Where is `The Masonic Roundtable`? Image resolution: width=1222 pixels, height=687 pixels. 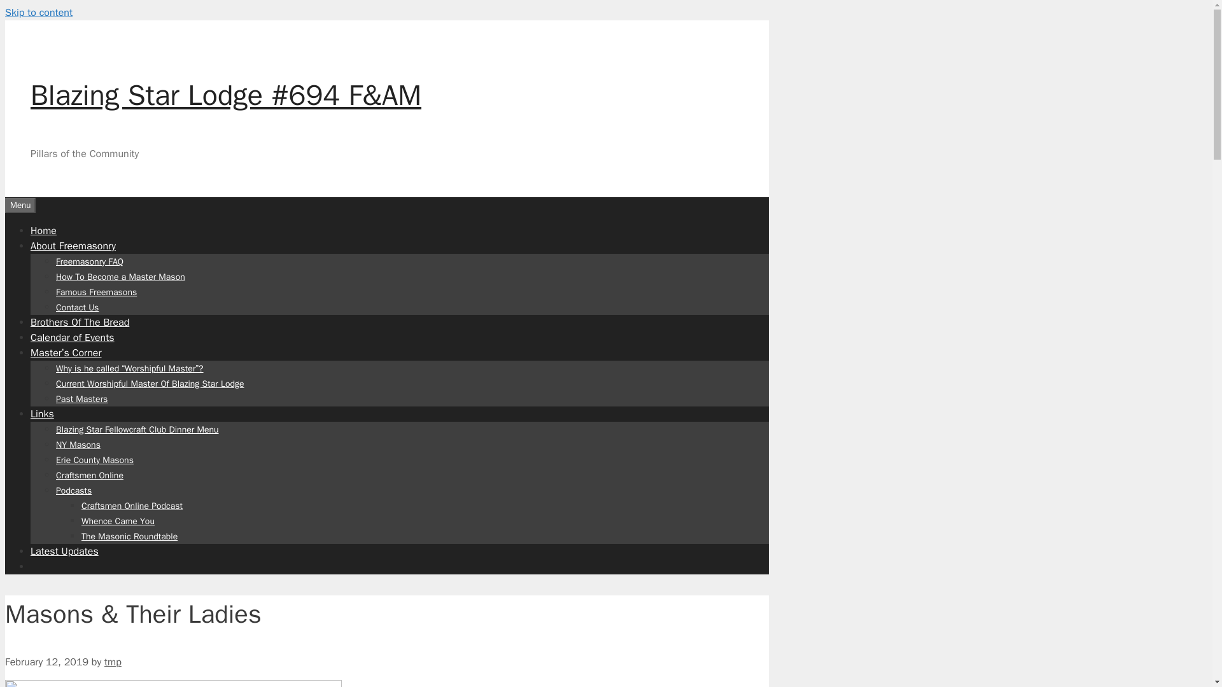 The Masonic Roundtable is located at coordinates (129, 536).